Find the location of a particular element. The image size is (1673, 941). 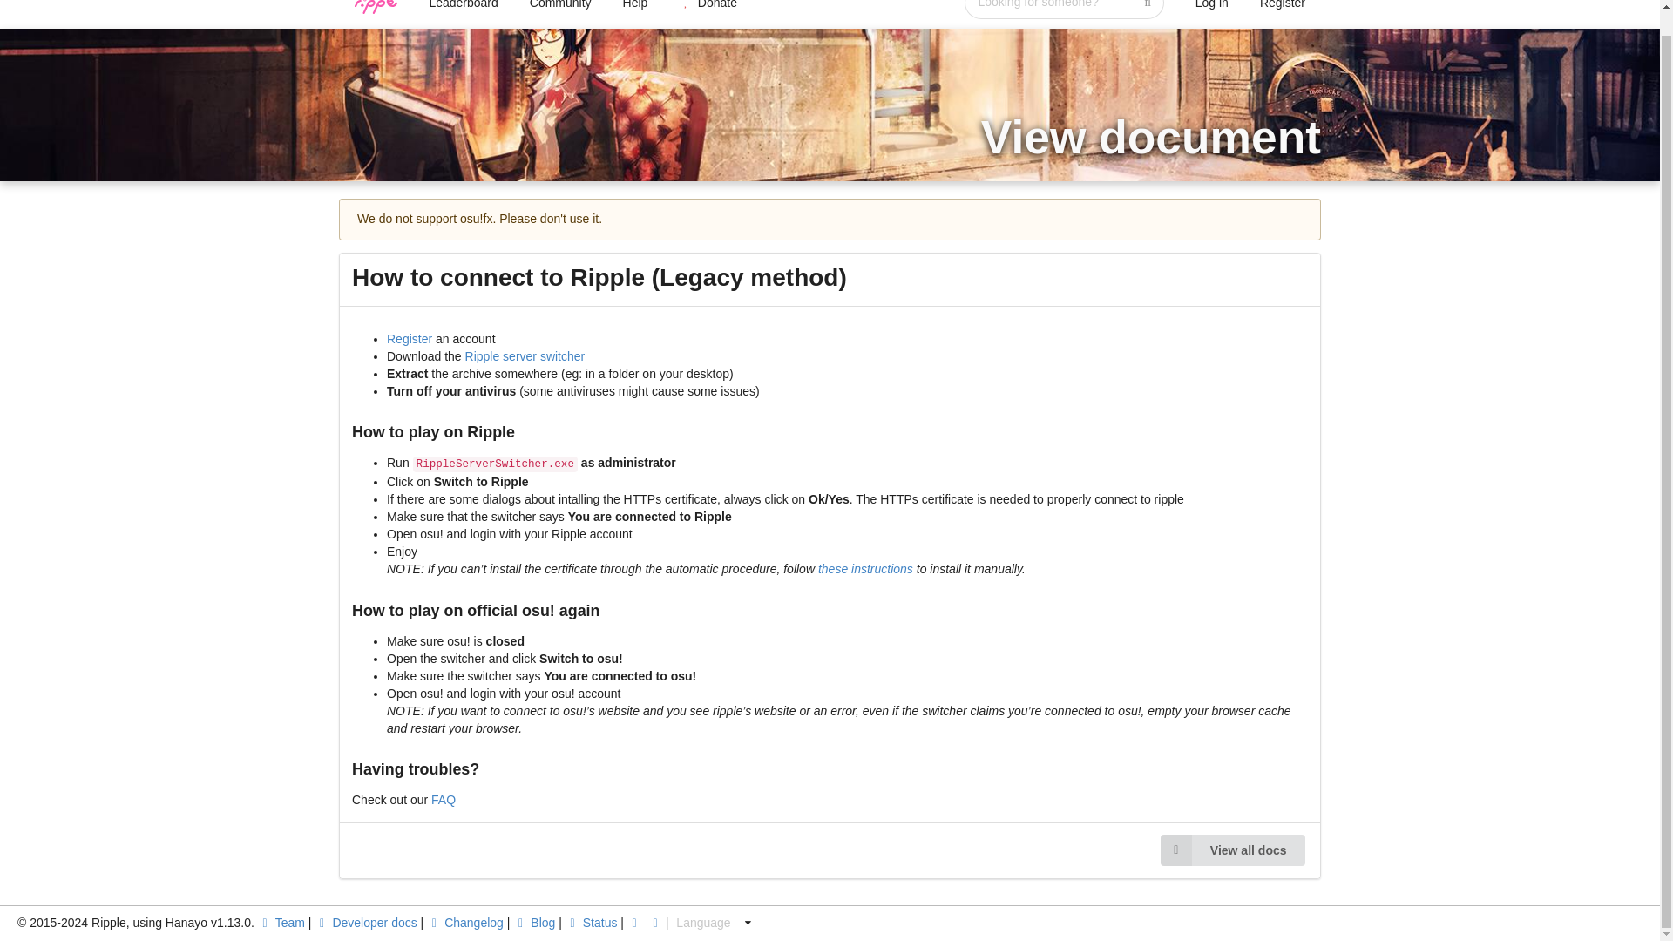

View all docs is located at coordinates (1232, 850).